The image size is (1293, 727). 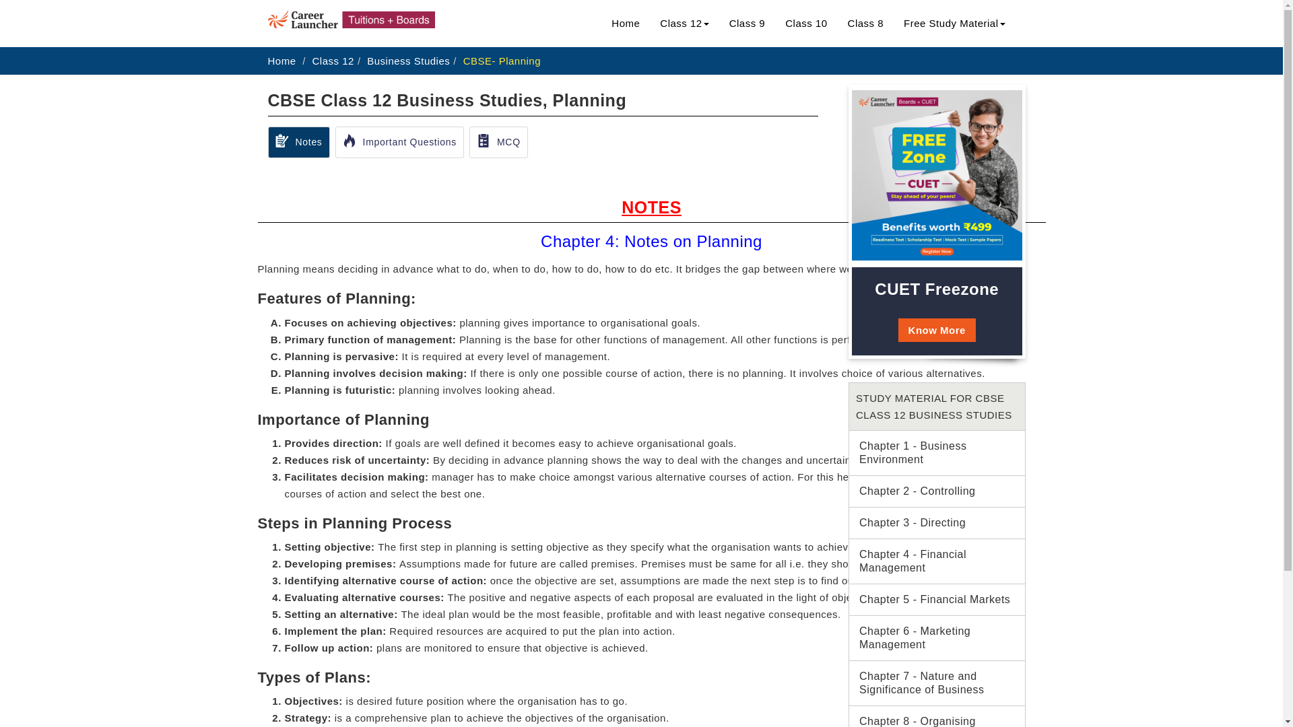 What do you see at coordinates (954, 23) in the screenshot?
I see `Free Study Material` at bounding box center [954, 23].